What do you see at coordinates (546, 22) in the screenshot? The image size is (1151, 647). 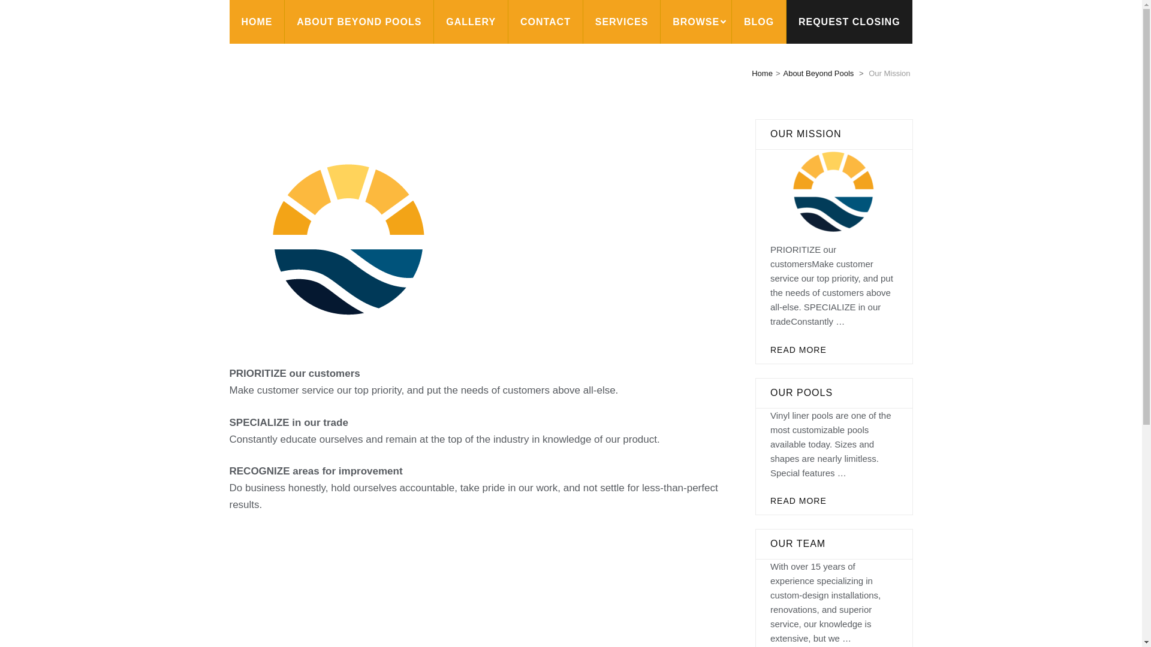 I see `CONTACT` at bounding box center [546, 22].